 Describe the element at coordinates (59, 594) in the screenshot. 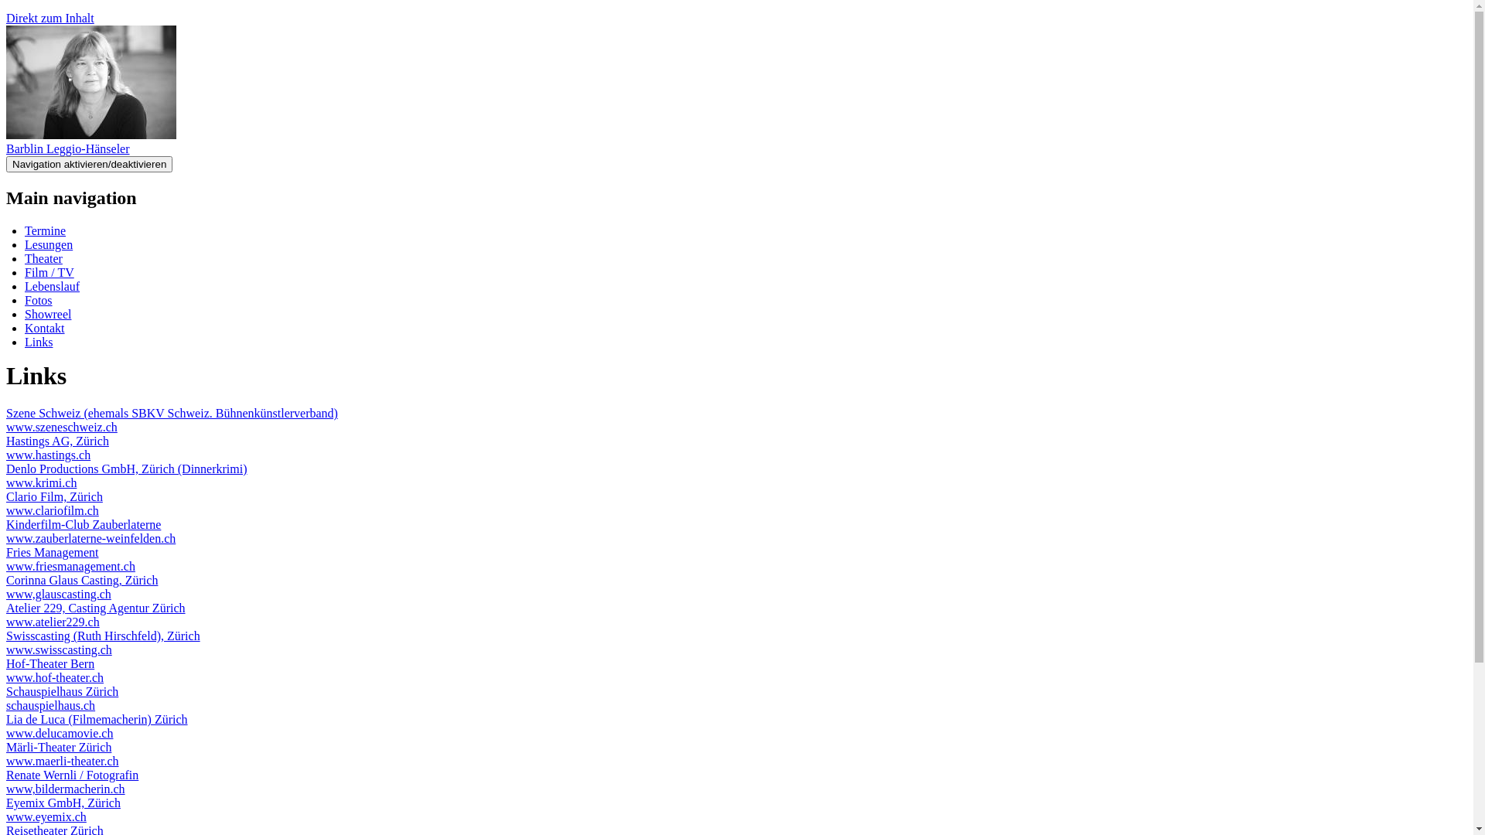

I see `www,glauscasting.ch` at that location.